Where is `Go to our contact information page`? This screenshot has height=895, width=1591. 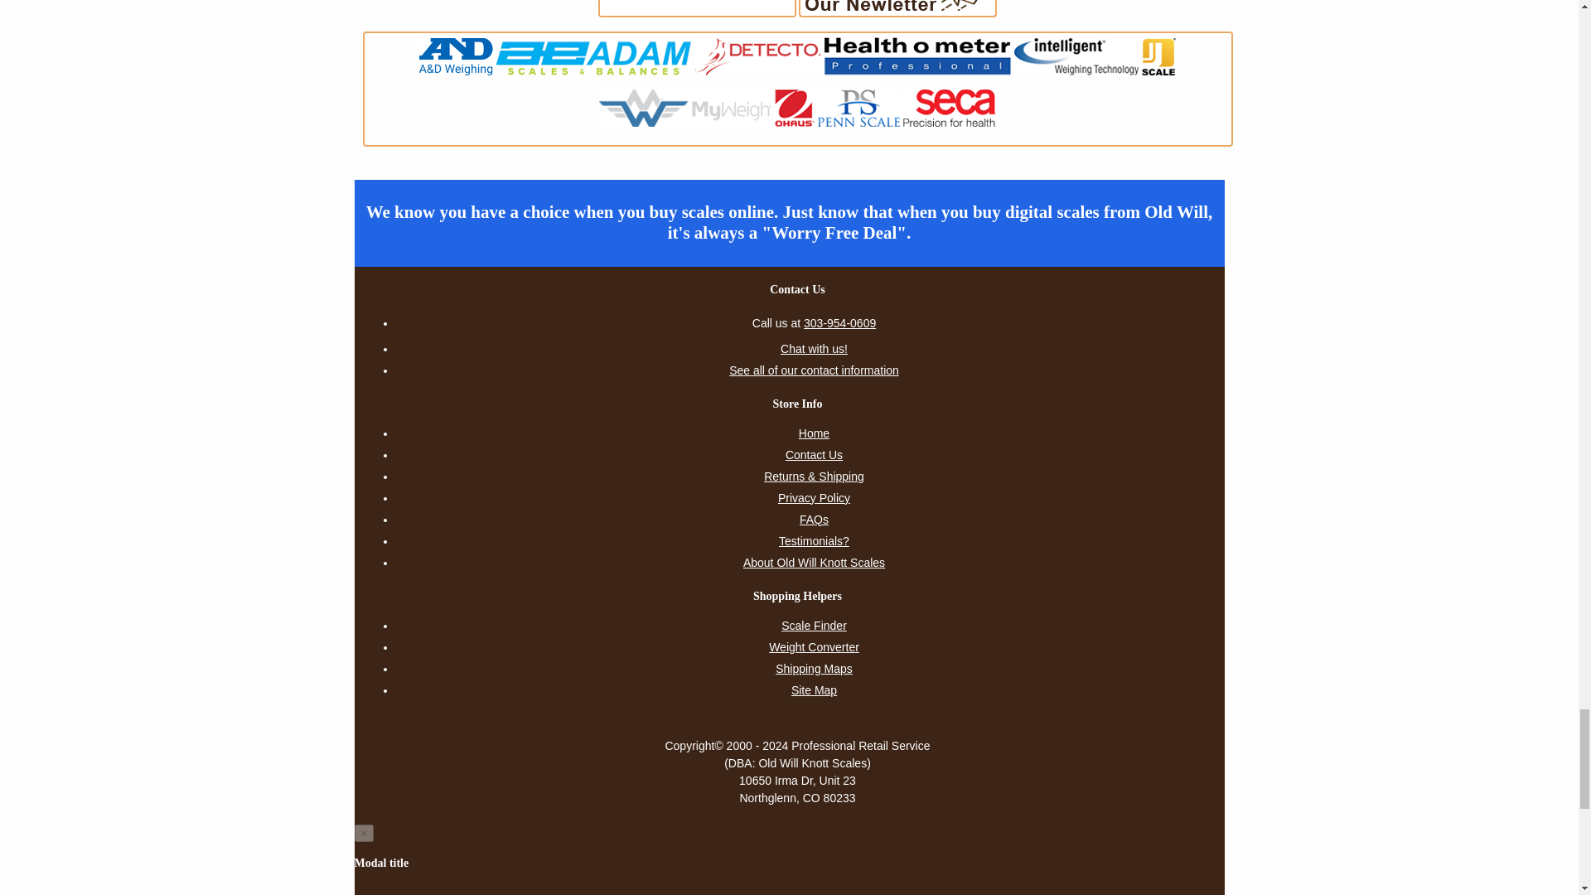
Go to our contact information page is located at coordinates (814, 454).